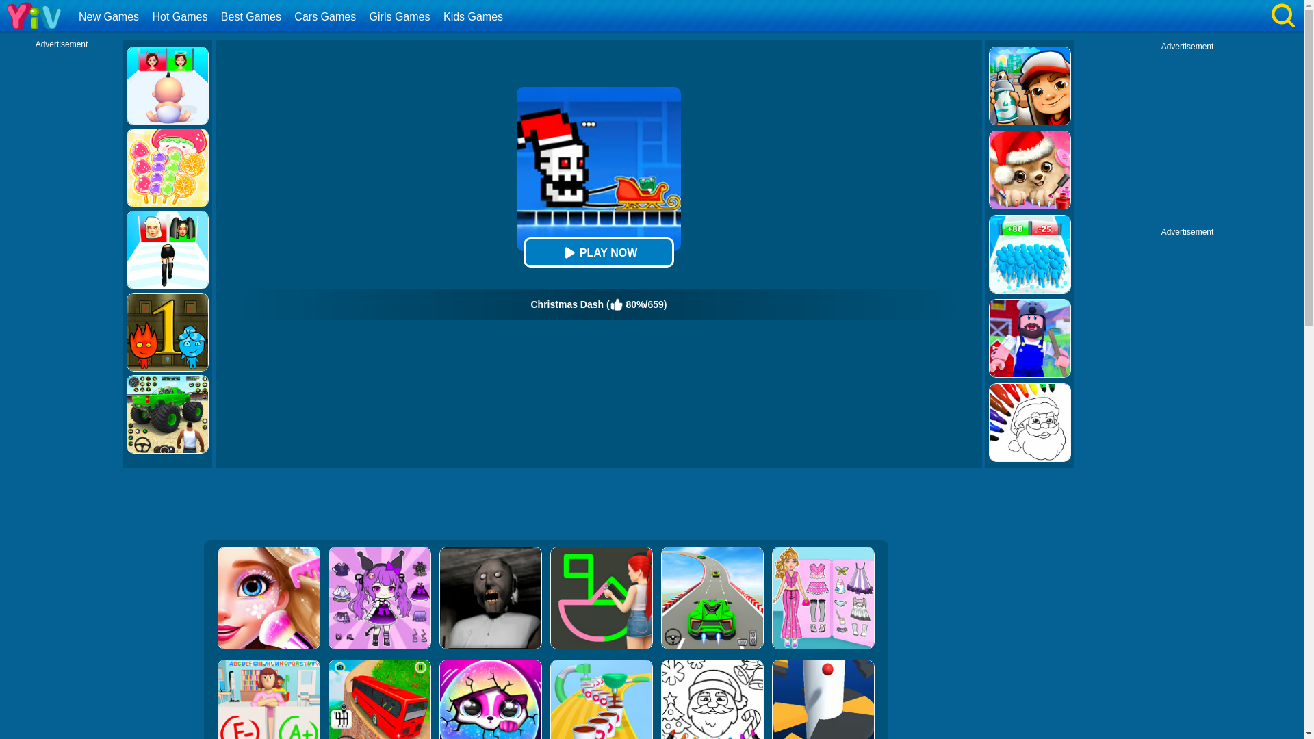 The width and height of the screenshot is (1314, 739). What do you see at coordinates (475, 16) in the screenshot?
I see `Kids Games` at bounding box center [475, 16].